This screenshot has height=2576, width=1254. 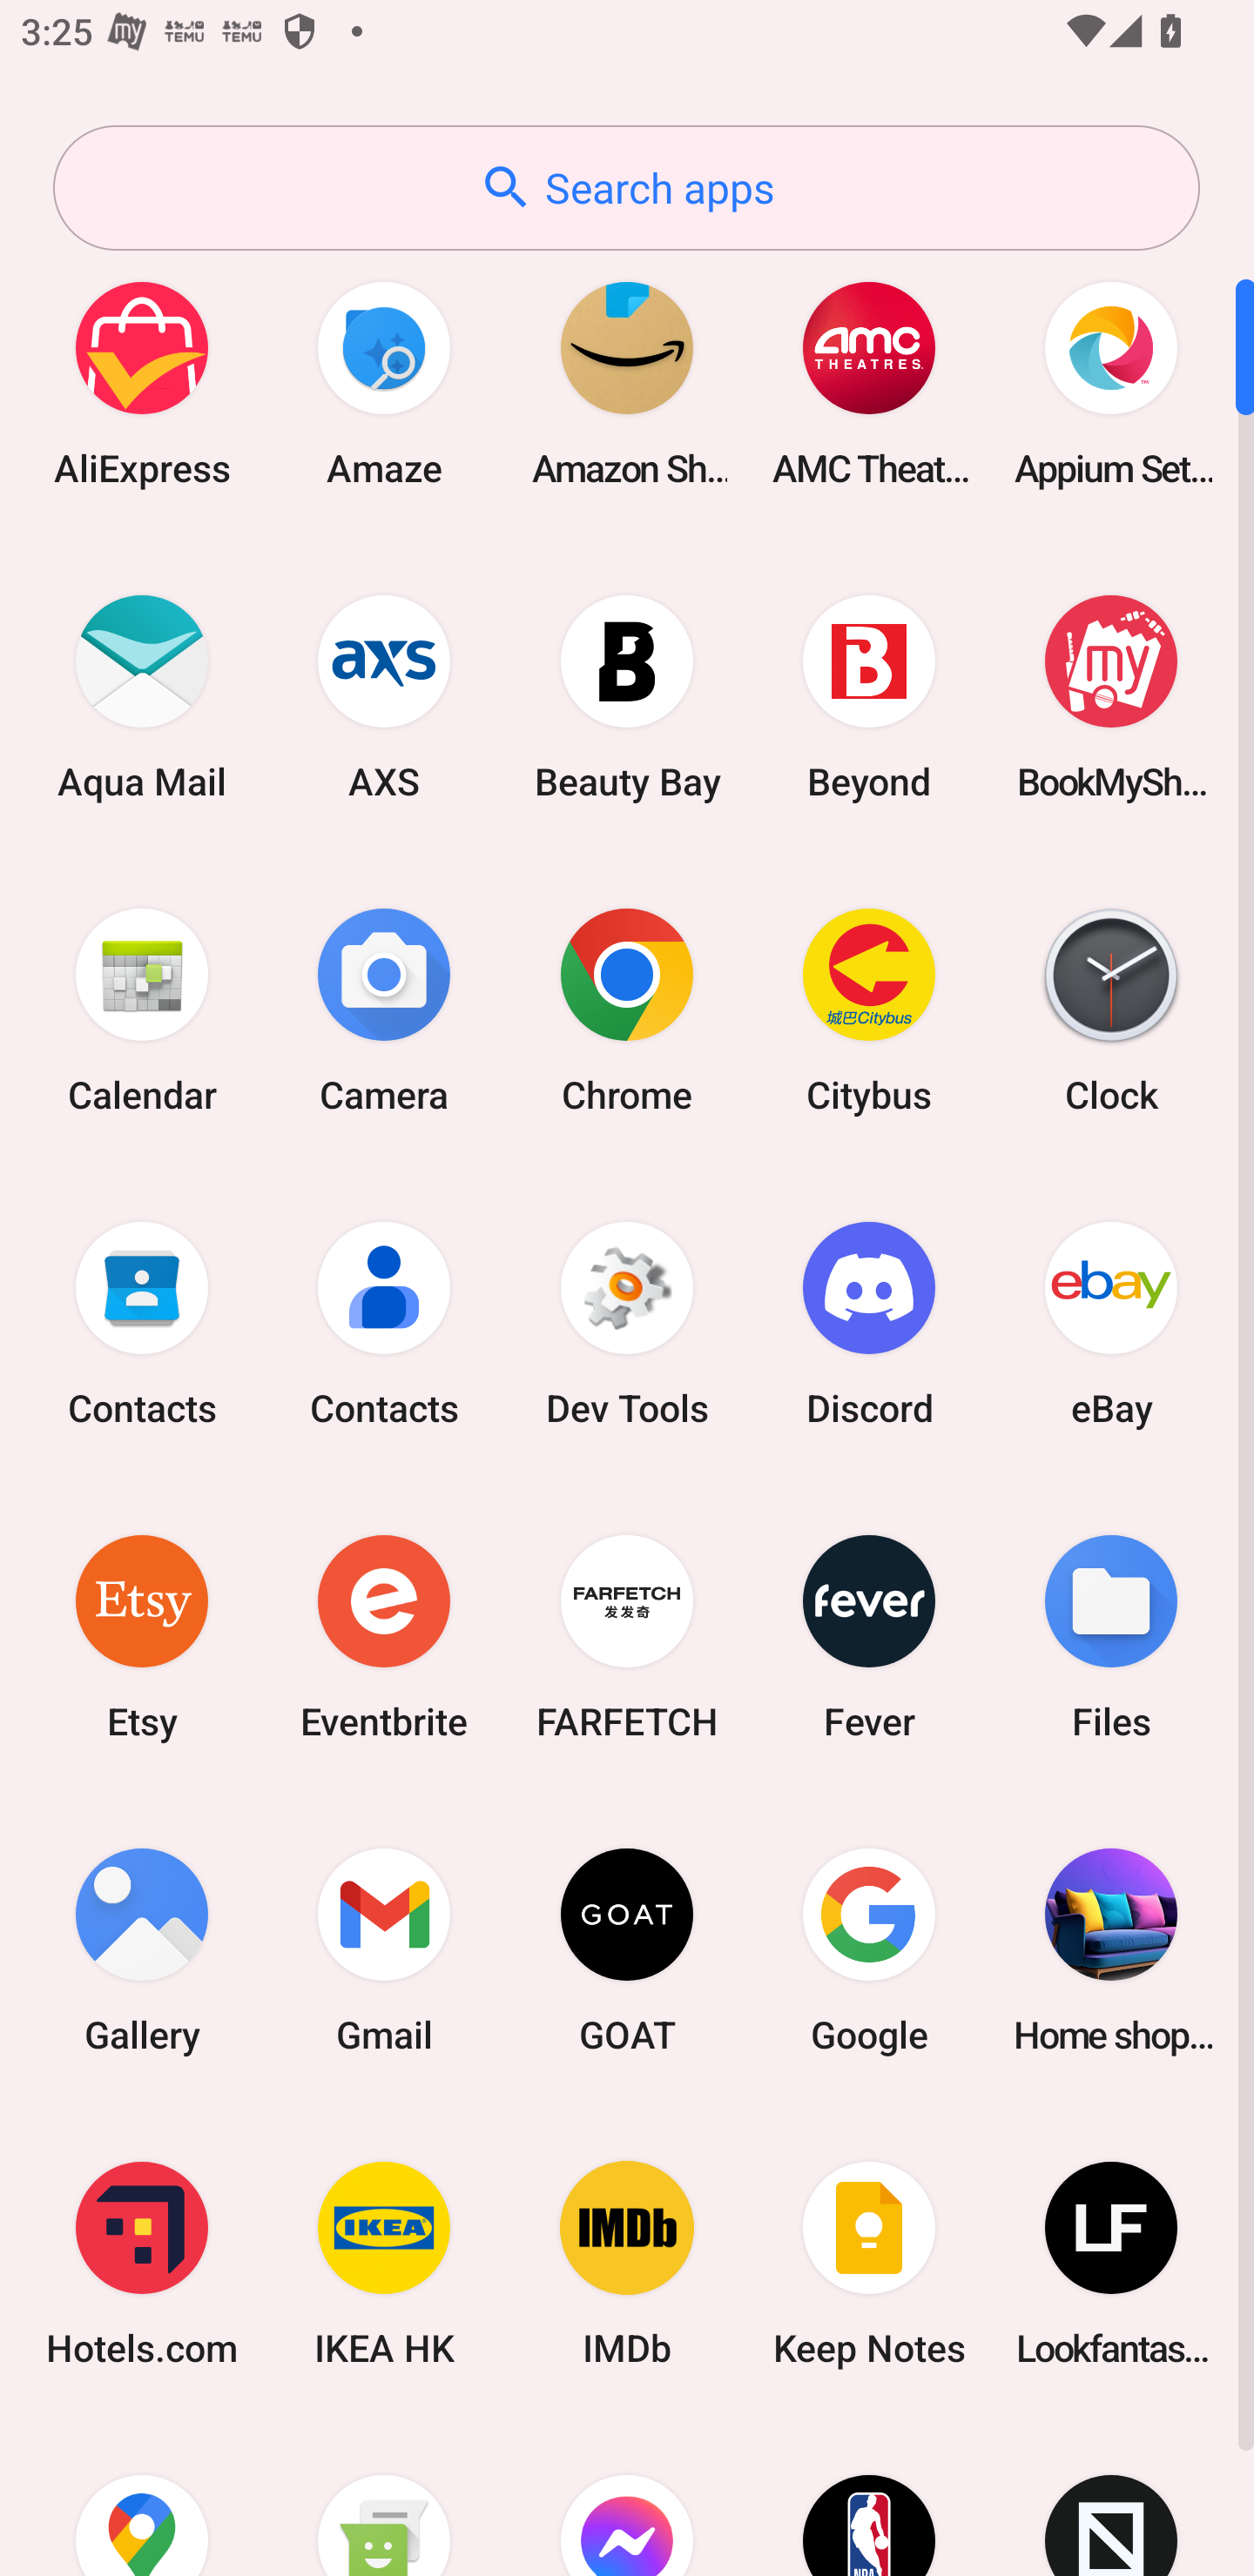 I want to click on Gmail, so click(x=384, y=1949).